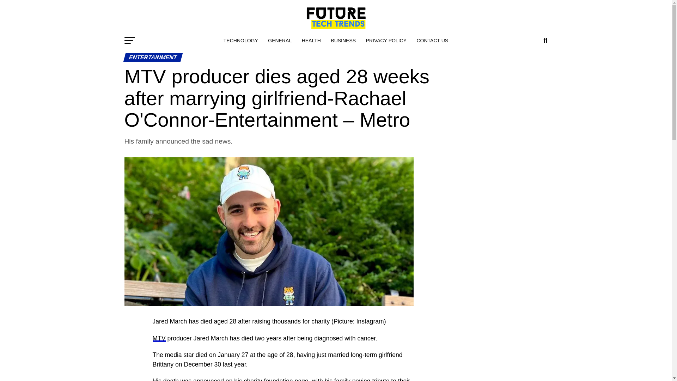 The height and width of the screenshot is (381, 677). Describe the element at coordinates (159, 338) in the screenshot. I see `MTV` at that location.